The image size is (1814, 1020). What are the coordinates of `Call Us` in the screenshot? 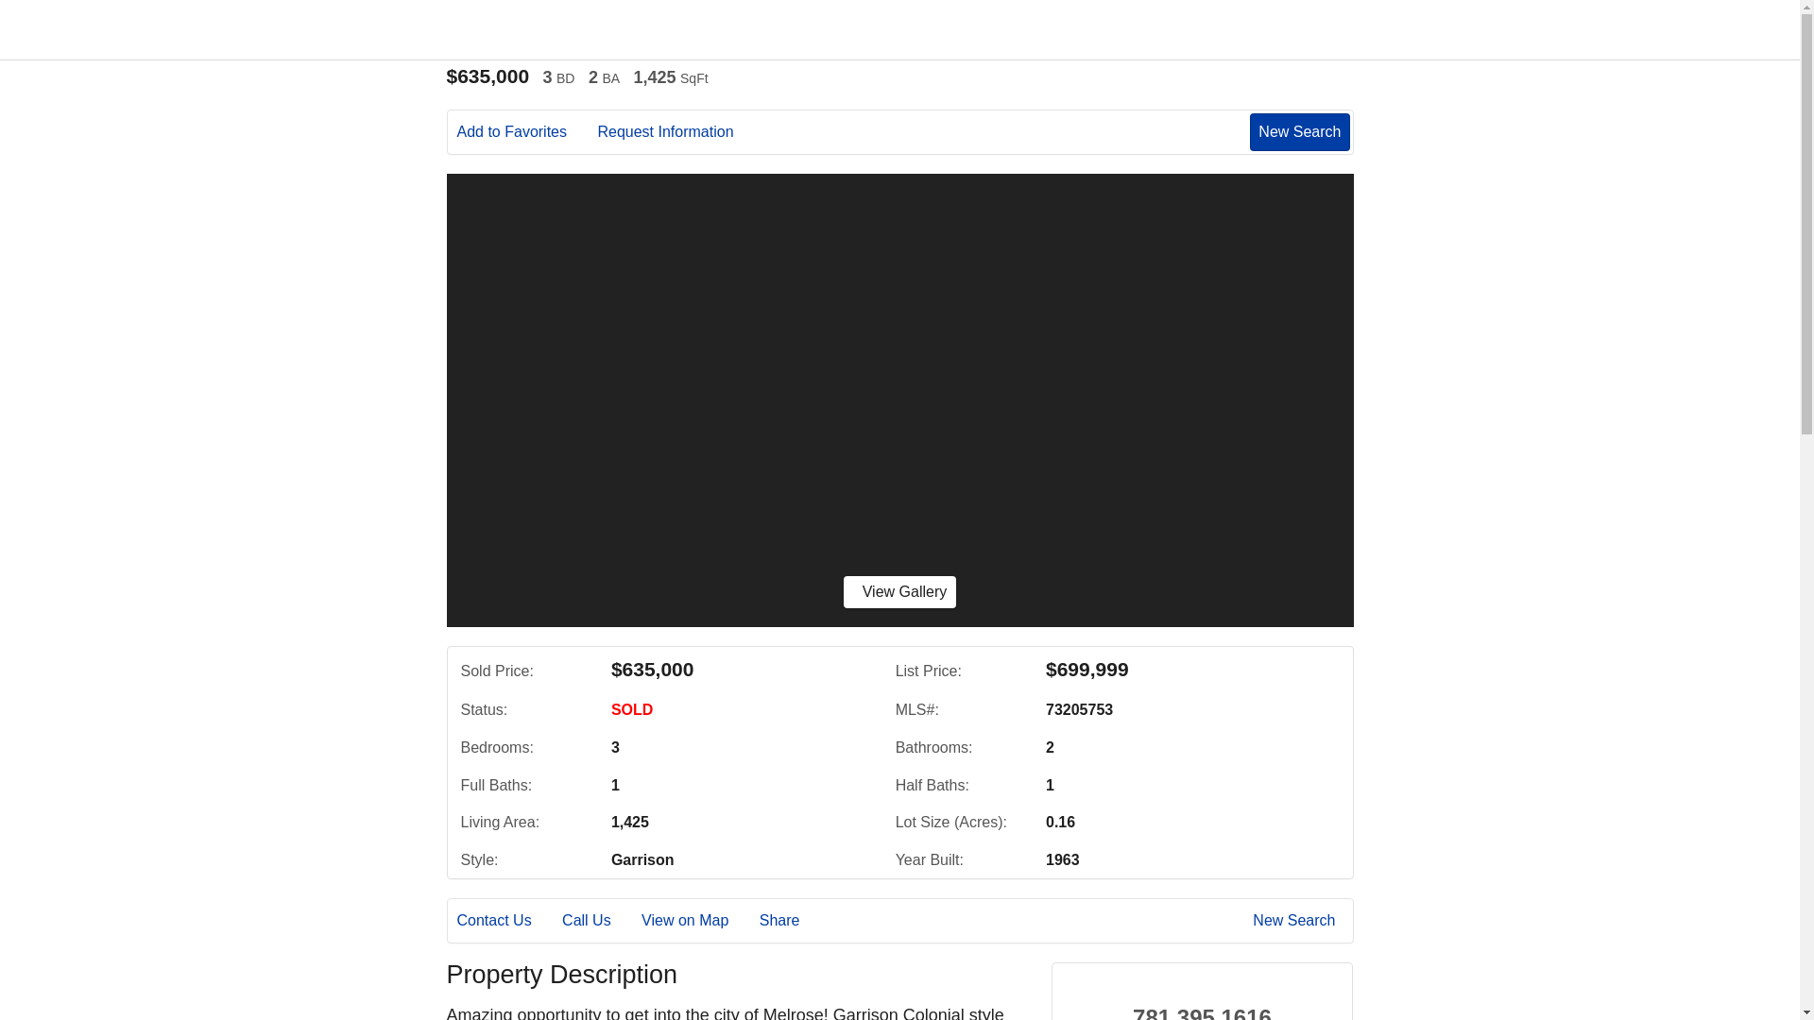 It's located at (600, 921).